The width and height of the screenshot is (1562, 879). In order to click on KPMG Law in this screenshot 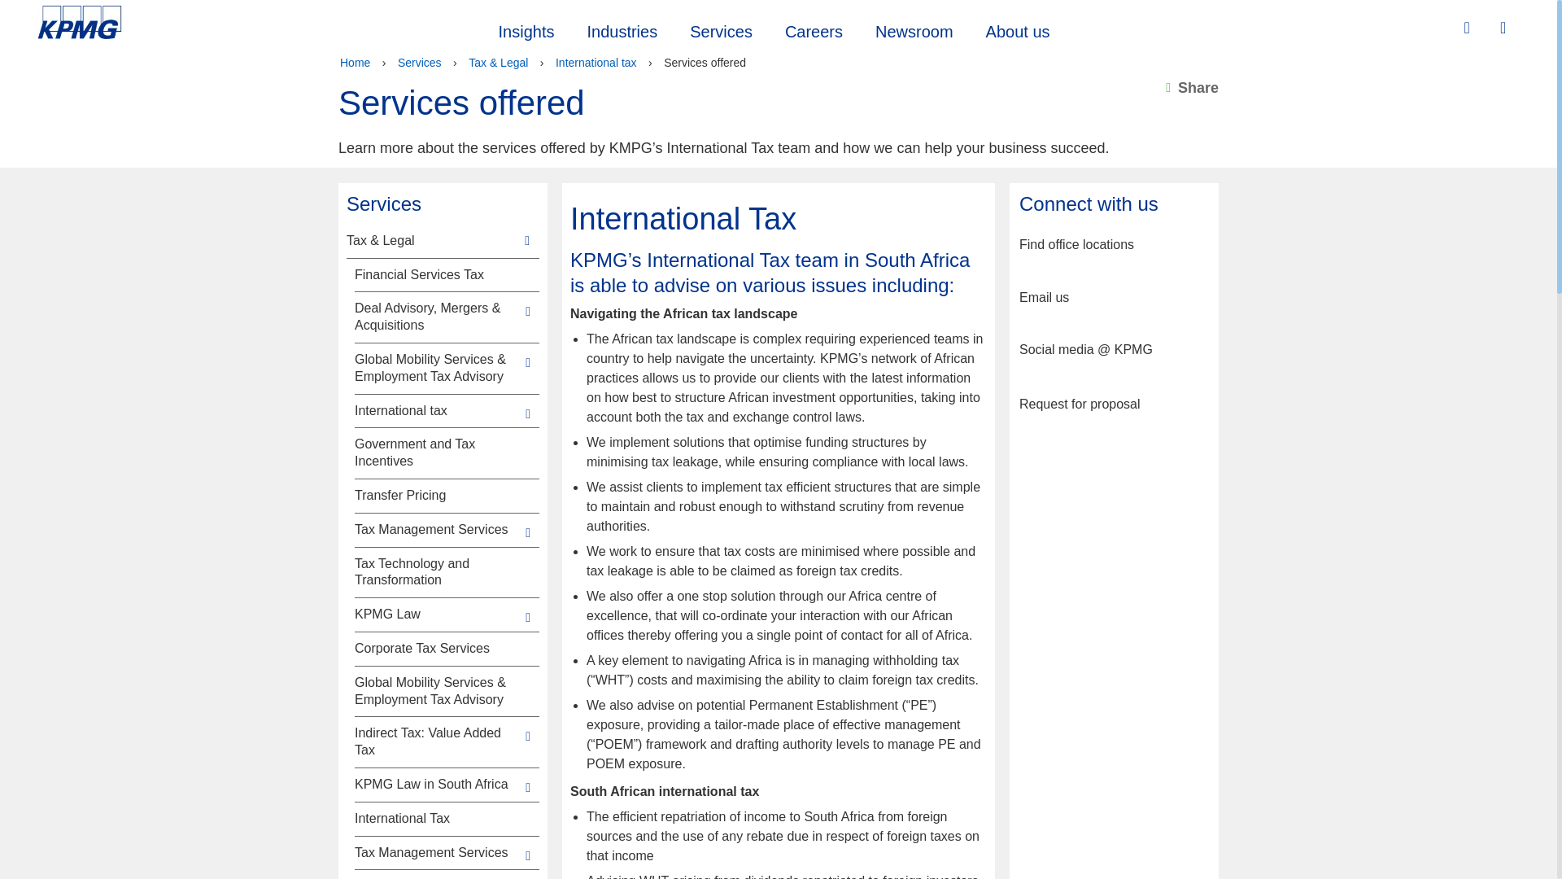, I will do `click(437, 614)`.